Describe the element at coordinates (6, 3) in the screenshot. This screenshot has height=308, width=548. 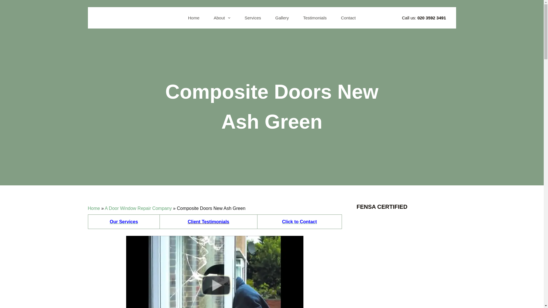
I see `Skip to content` at that location.